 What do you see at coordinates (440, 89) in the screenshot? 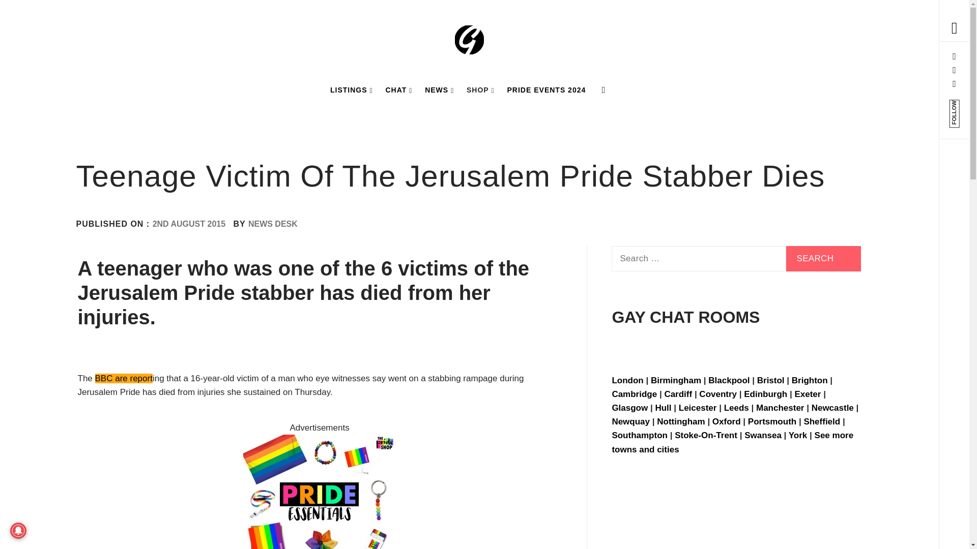
I see `NEWS` at bounding box center [440, 89].